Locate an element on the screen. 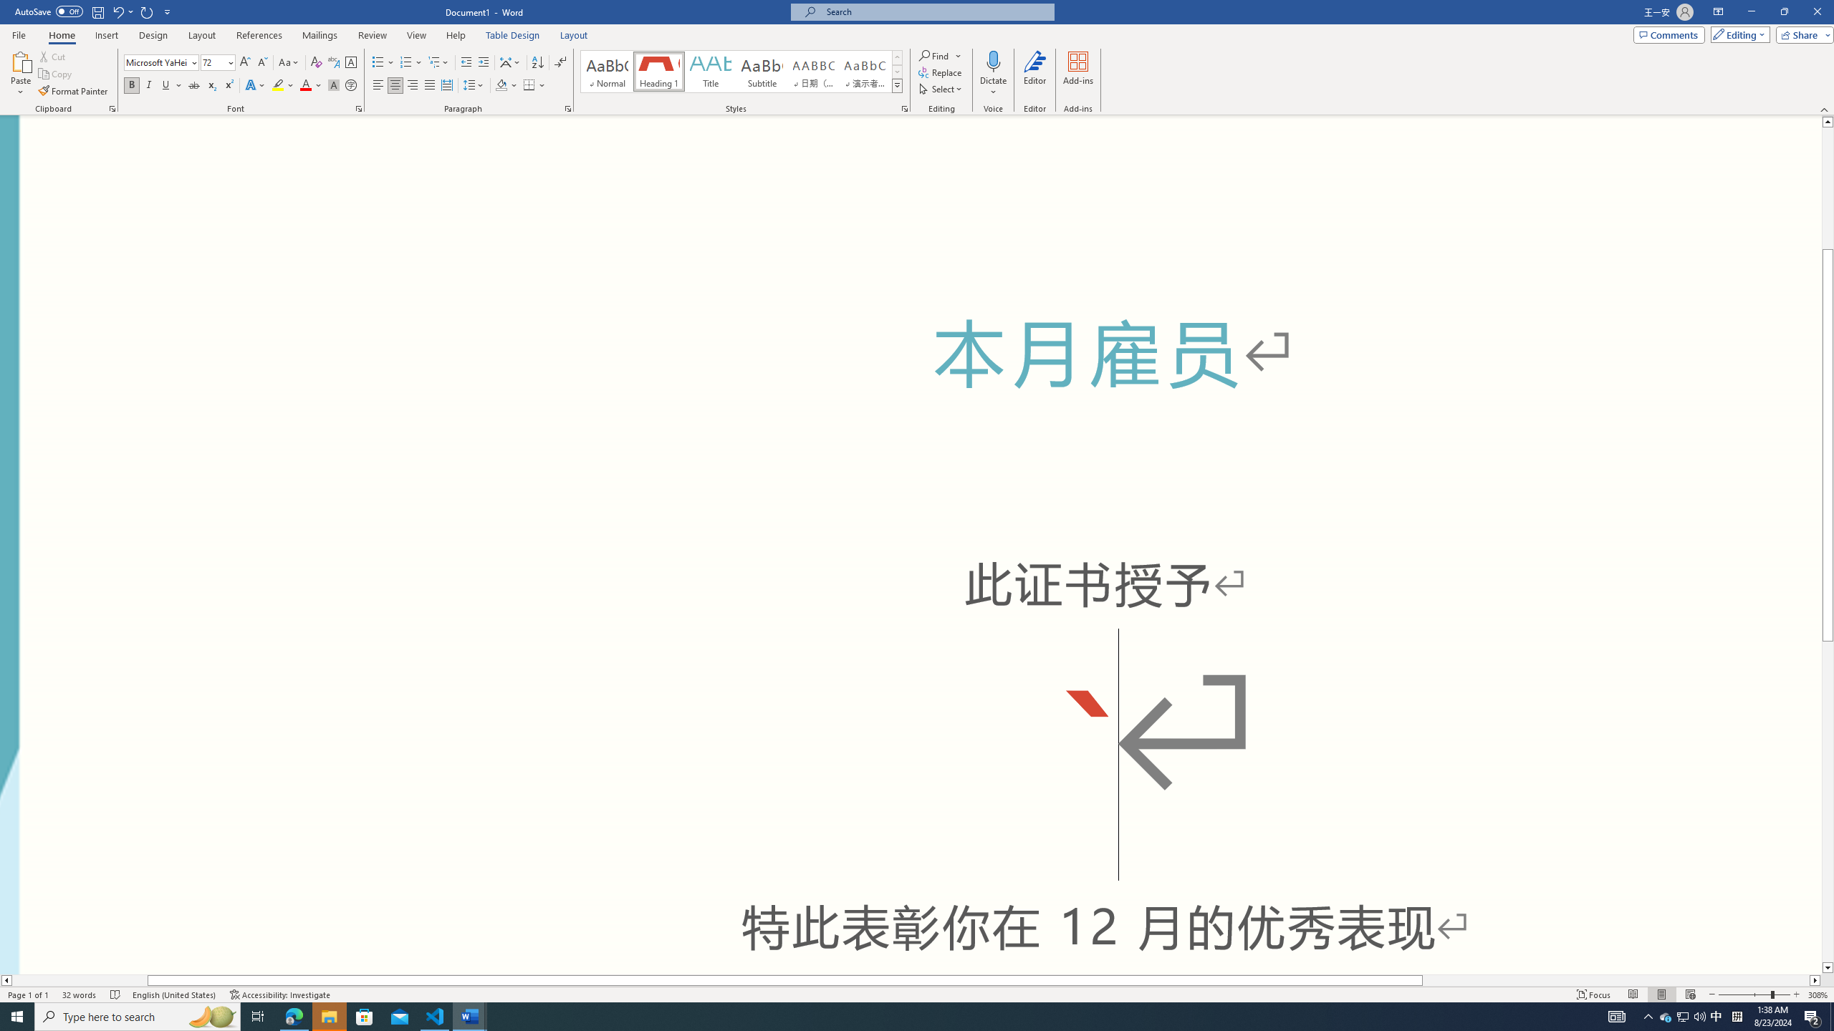 The image size is (1834, 1031). Undo Grow Font is located at coordinates (117, 11).